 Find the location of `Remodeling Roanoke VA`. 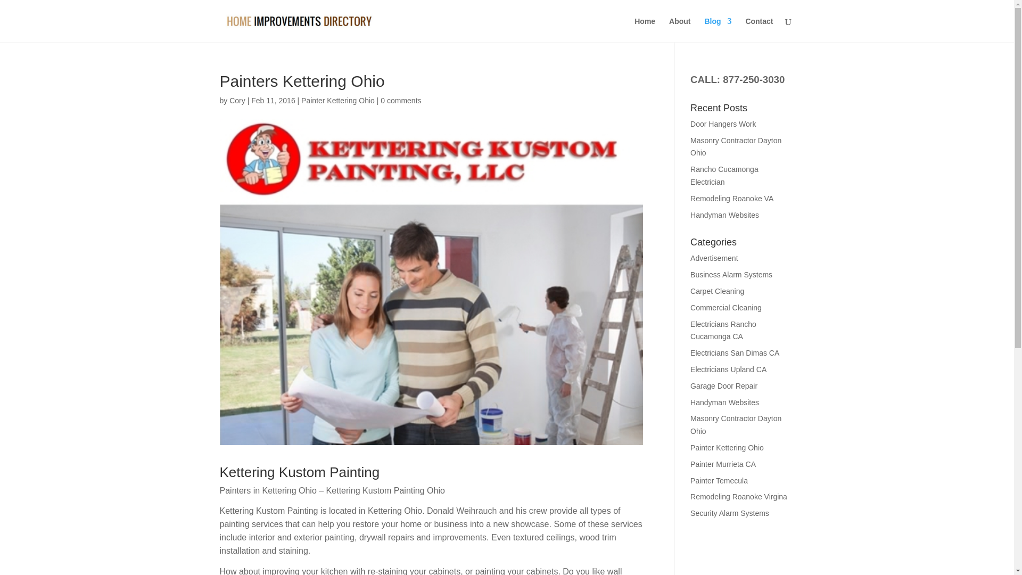

Remodeling Roanoke VA is located at coordinates (732, 199).